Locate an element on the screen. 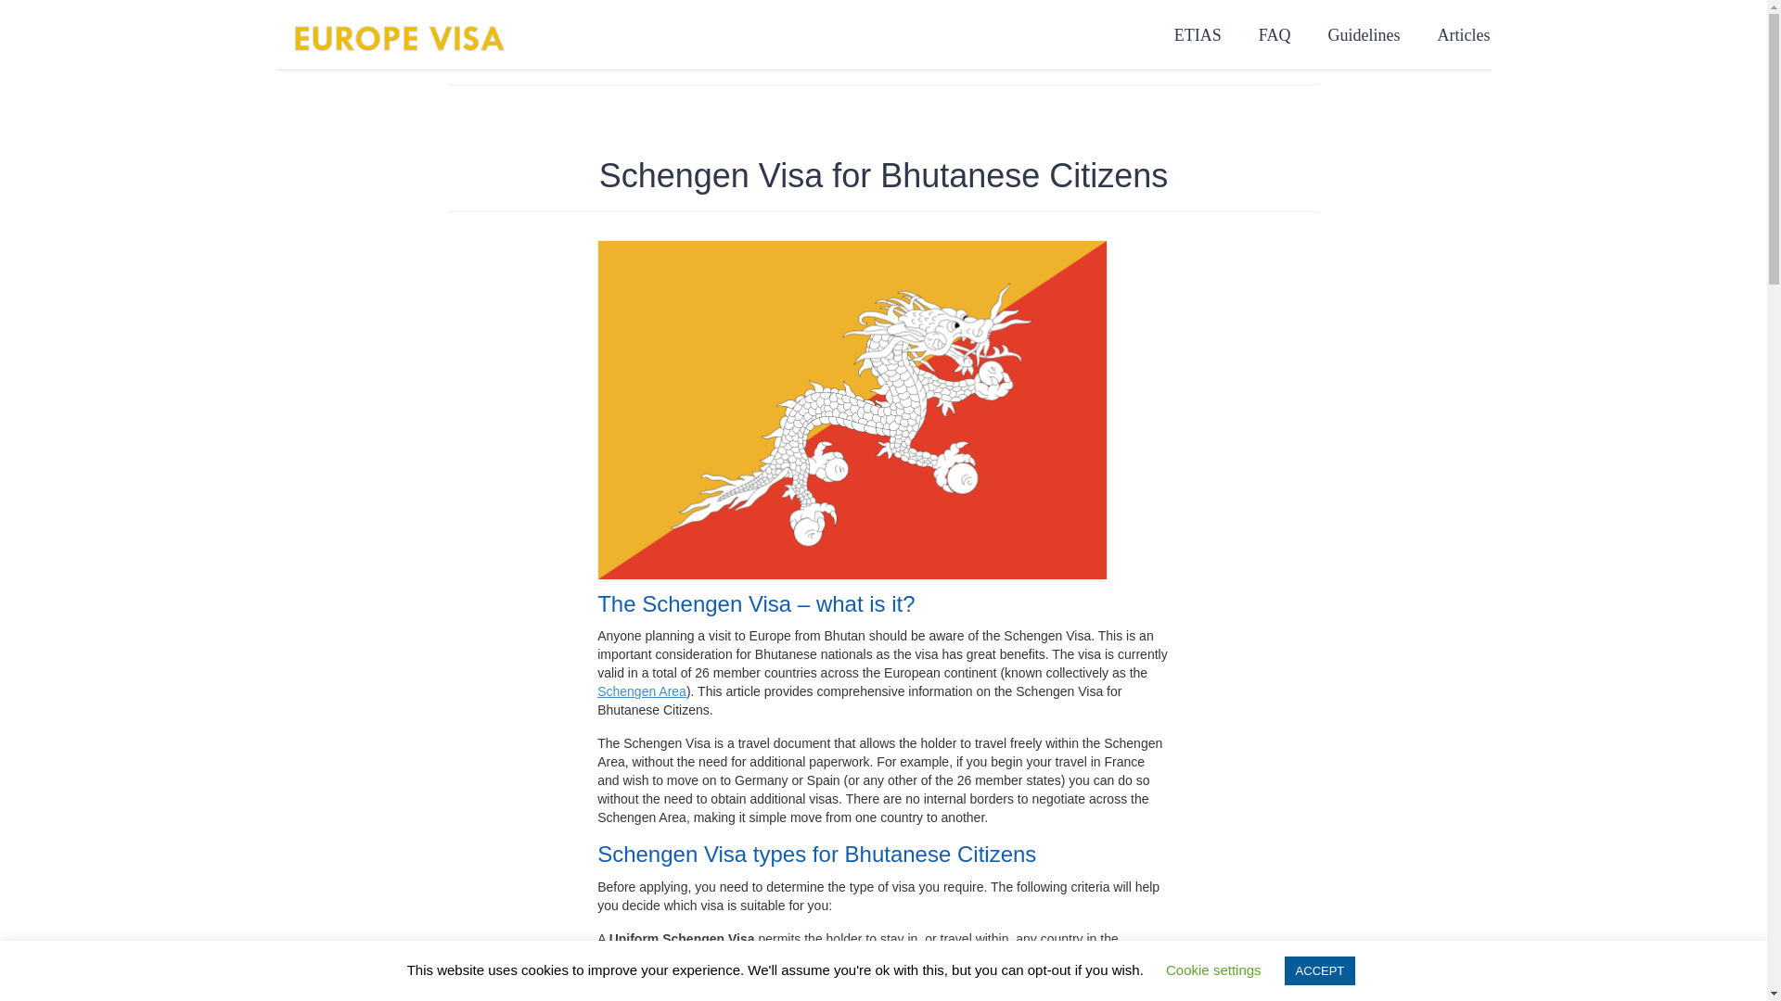 Image resolution: width=1781 pixels, height=1001 pixels. Guidelines is located at coordinates (1364, 34).